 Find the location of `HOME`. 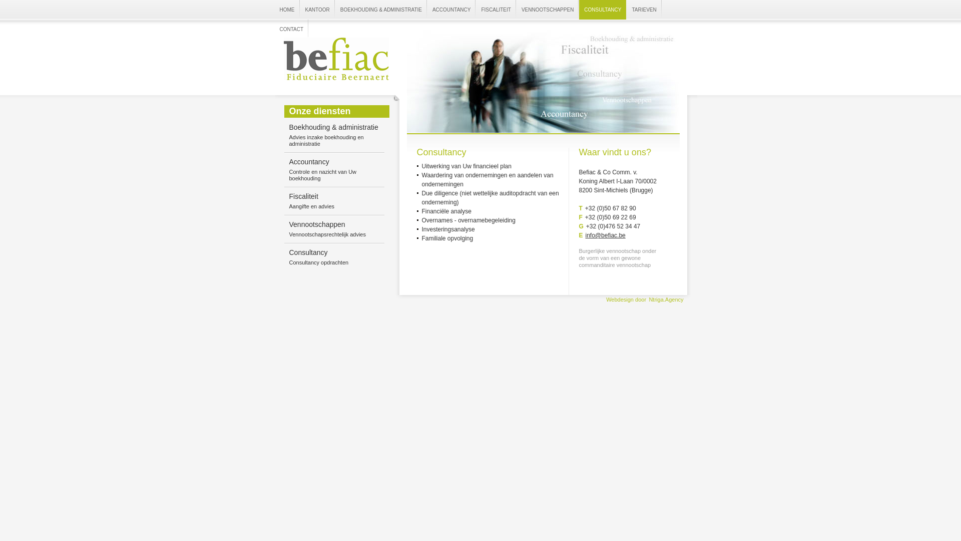

HOME is located at coordinates (287, 10).